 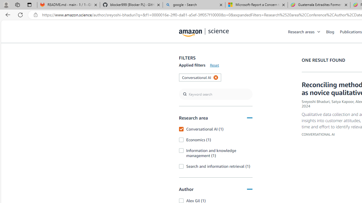 I want to click on Satya Kapoor, so click(x=342, y=101).